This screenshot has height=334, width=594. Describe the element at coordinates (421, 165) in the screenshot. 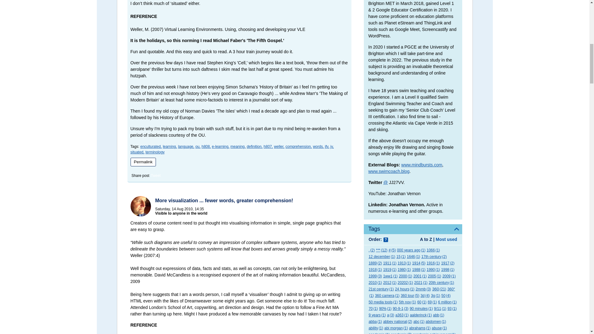

I see `www.mindbursts.com` at that location.